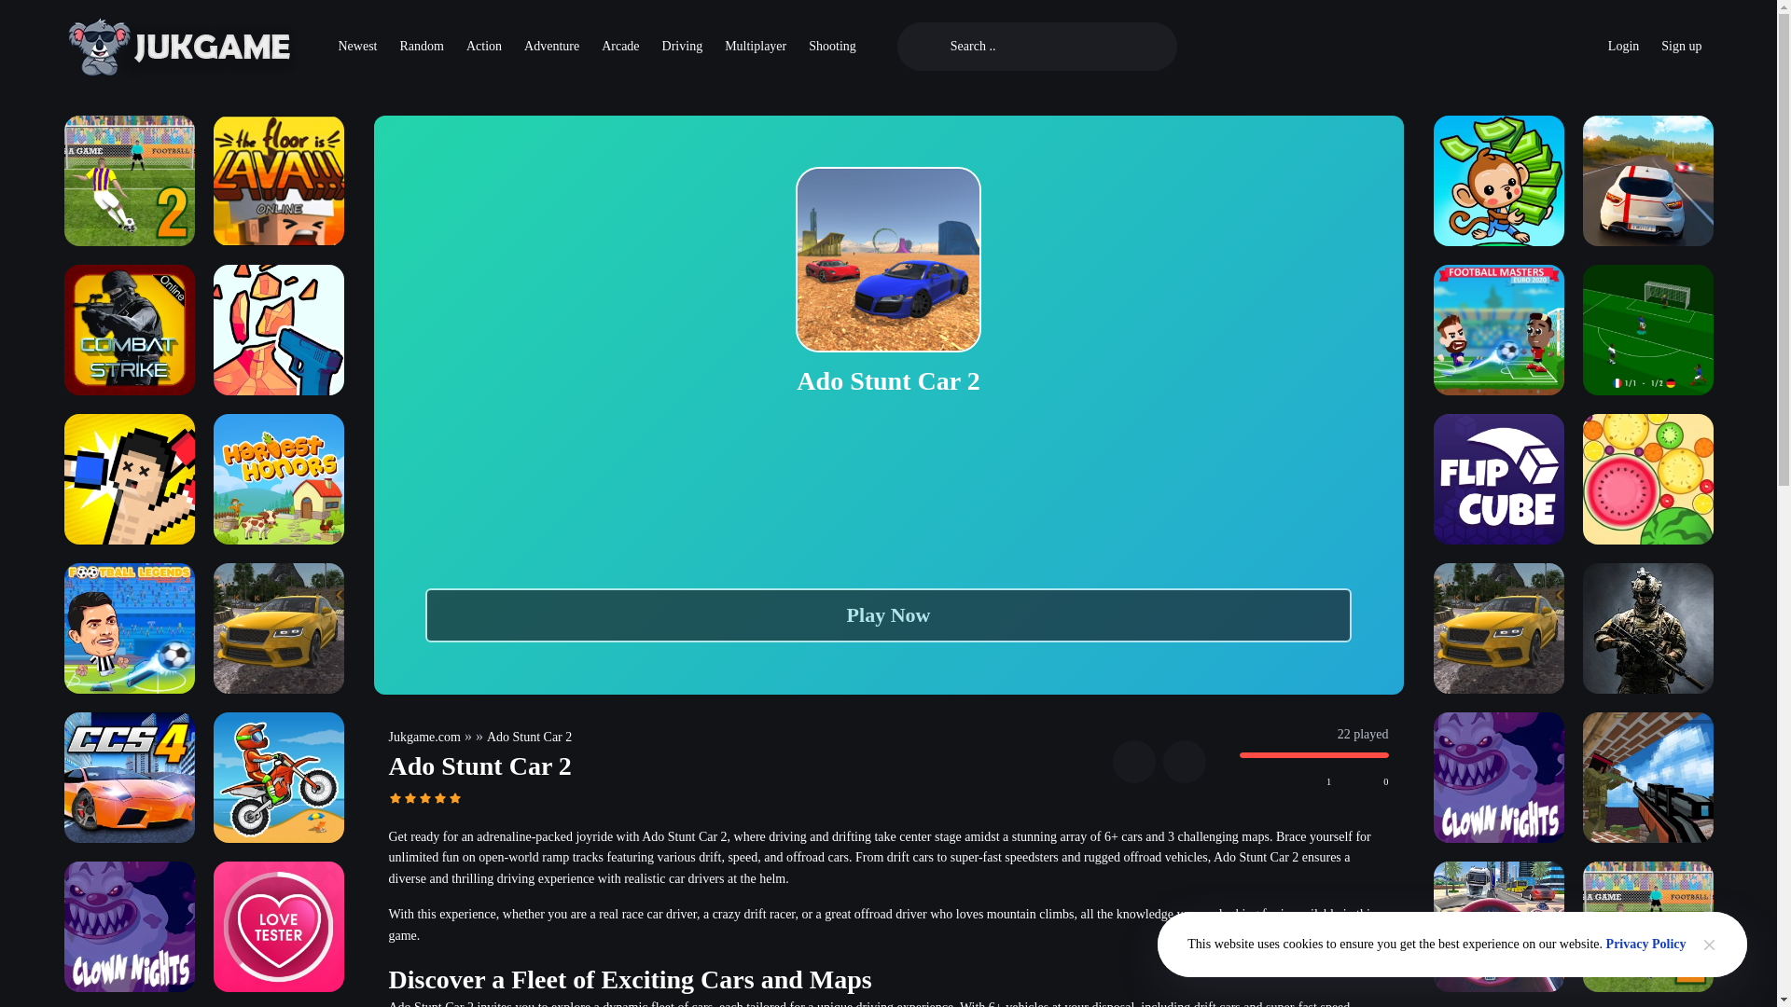 Image resolution: width=1791 pixels, height=1007 pixels. I want to click on Play Now, so click(888, 615).